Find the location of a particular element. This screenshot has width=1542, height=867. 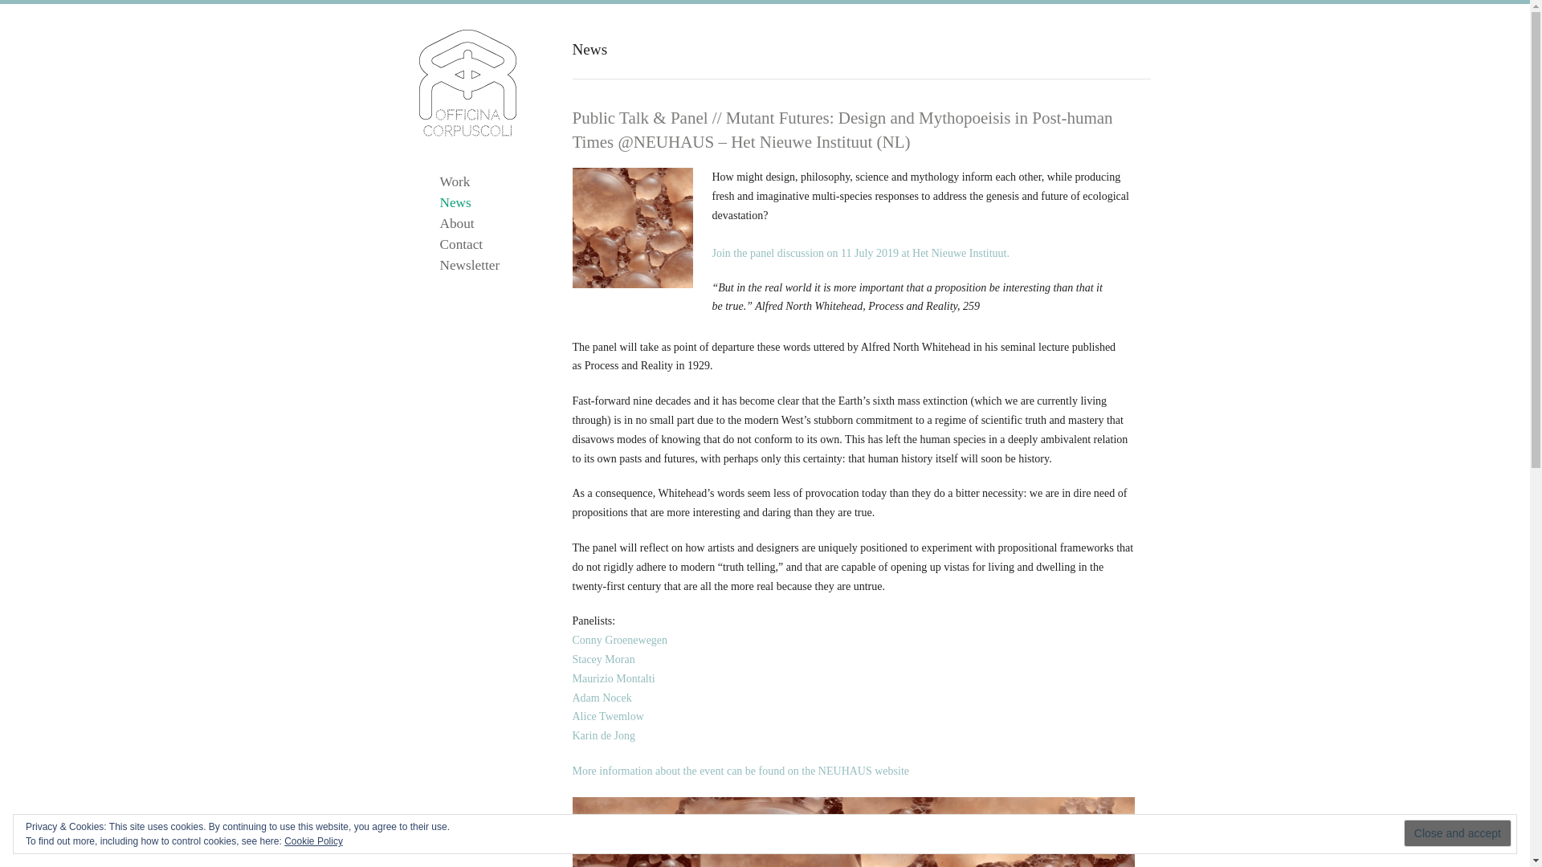

Adam Nocek is located at coordinates (601, 697).